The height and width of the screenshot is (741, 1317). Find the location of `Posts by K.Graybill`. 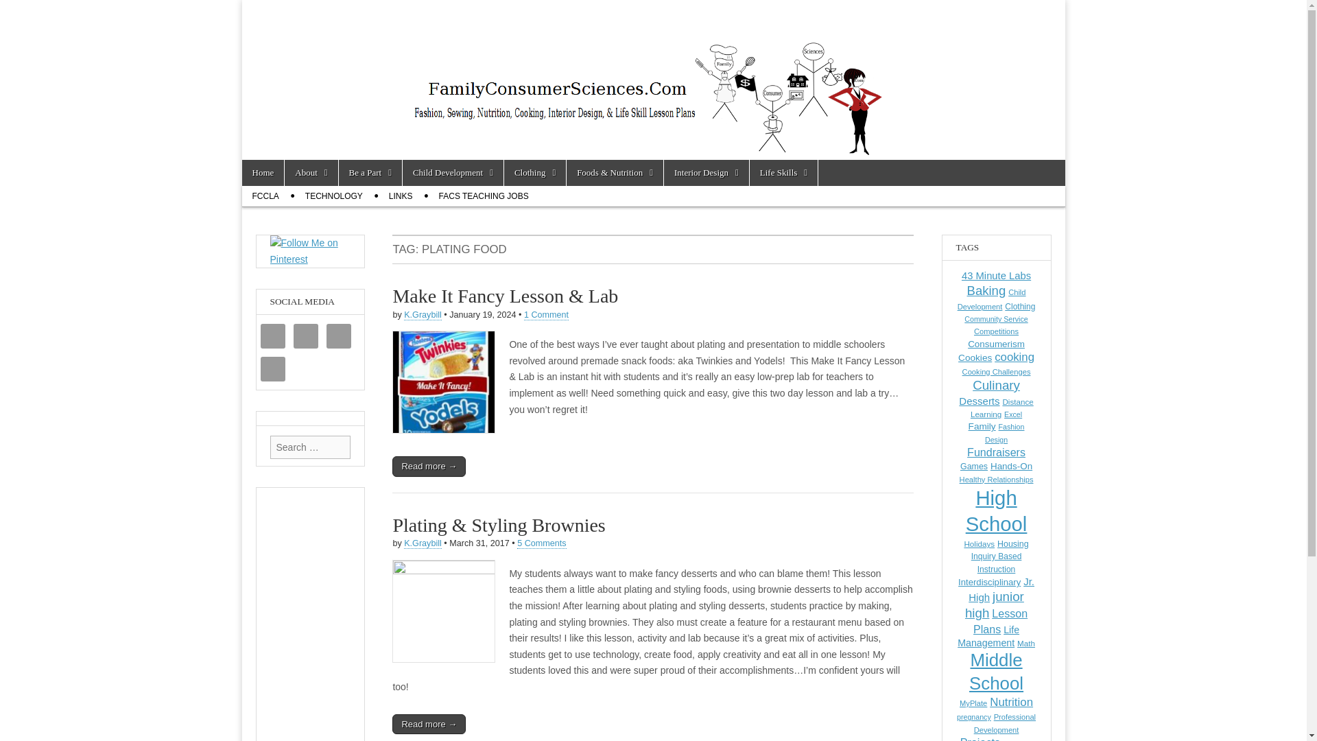

Posts by K.Graybill is located at coordinates (423, 543).